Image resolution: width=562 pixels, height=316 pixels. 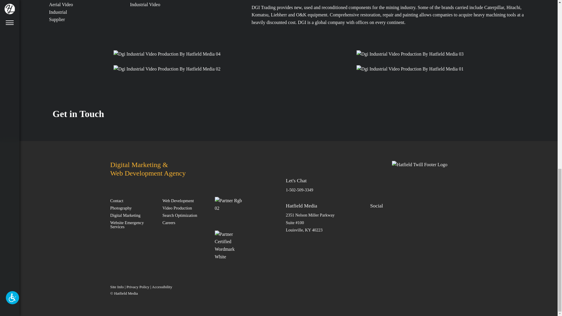 What do you see at coordinates (185, 208) in the screenshot?
I see `Video Production` at bounding box center [185, 208].